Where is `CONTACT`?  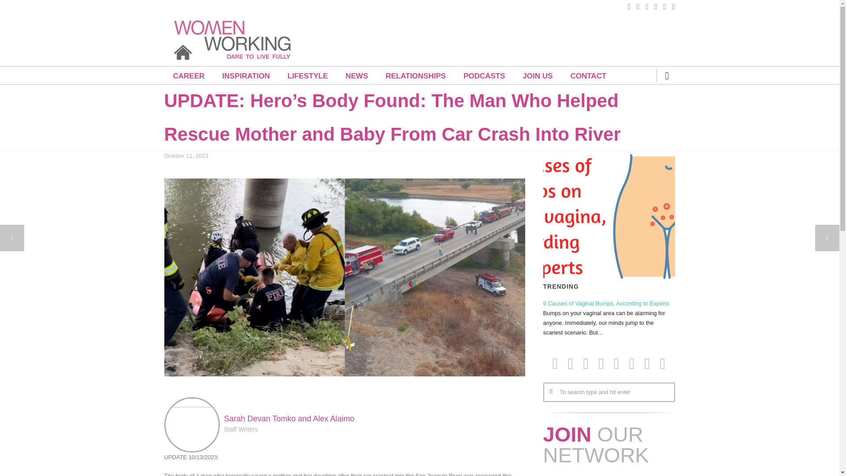
CONTACT is located at coordinates (588, 76).